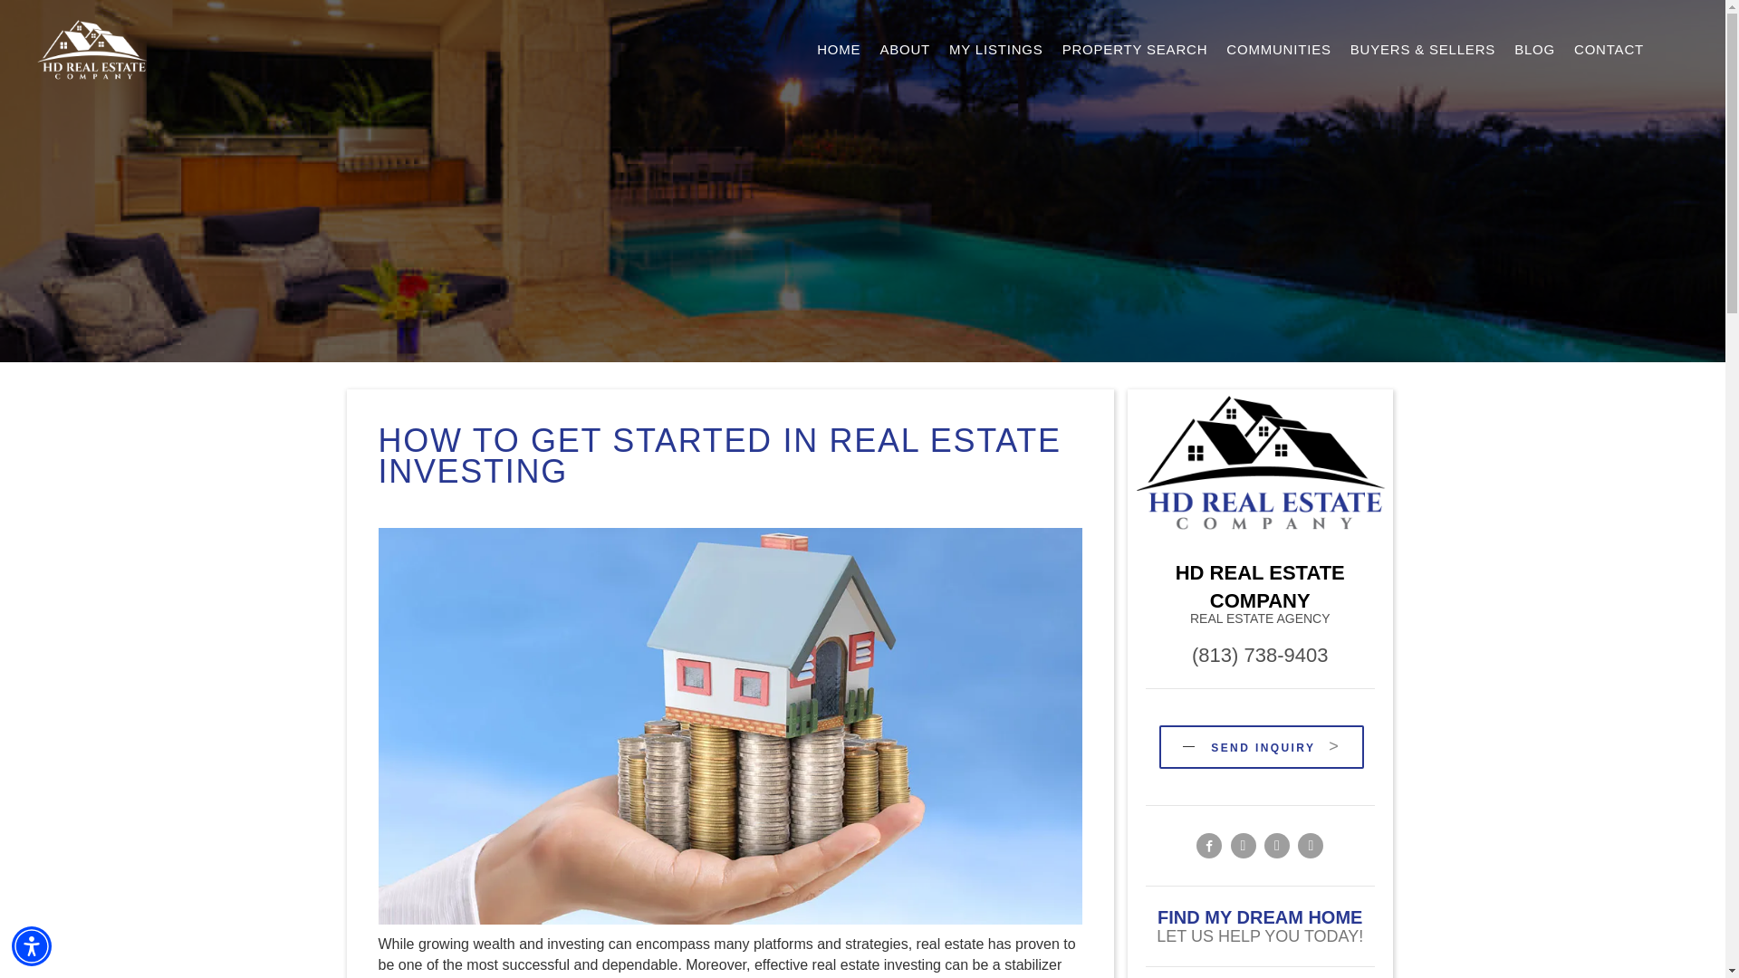 Image resolution: width=1739 pixels, height=978 pixels. I want to click on HOME, so click(839, 49).